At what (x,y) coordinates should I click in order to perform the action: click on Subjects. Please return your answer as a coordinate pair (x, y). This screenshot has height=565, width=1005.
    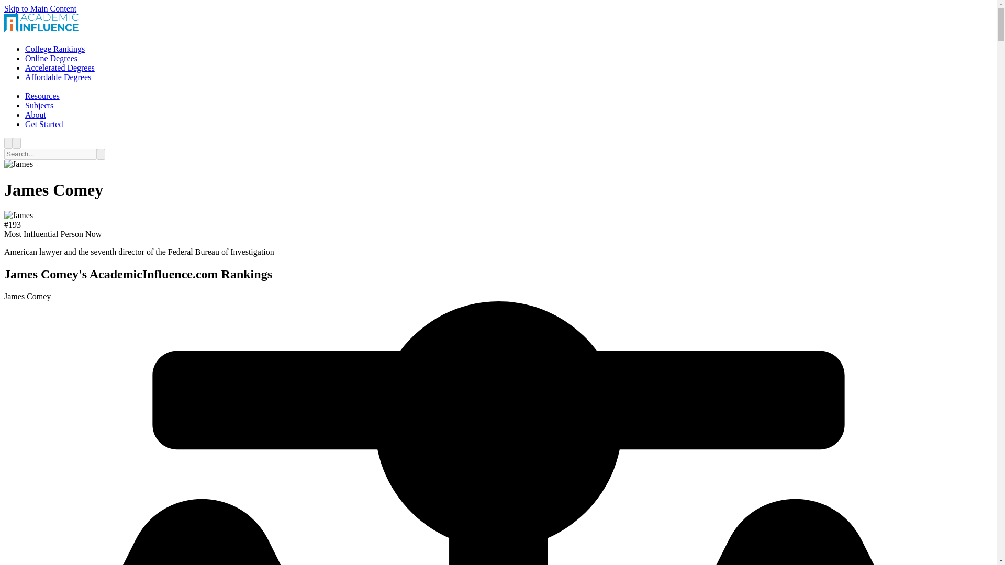
    Looking at the image, I should click on (39, 105).